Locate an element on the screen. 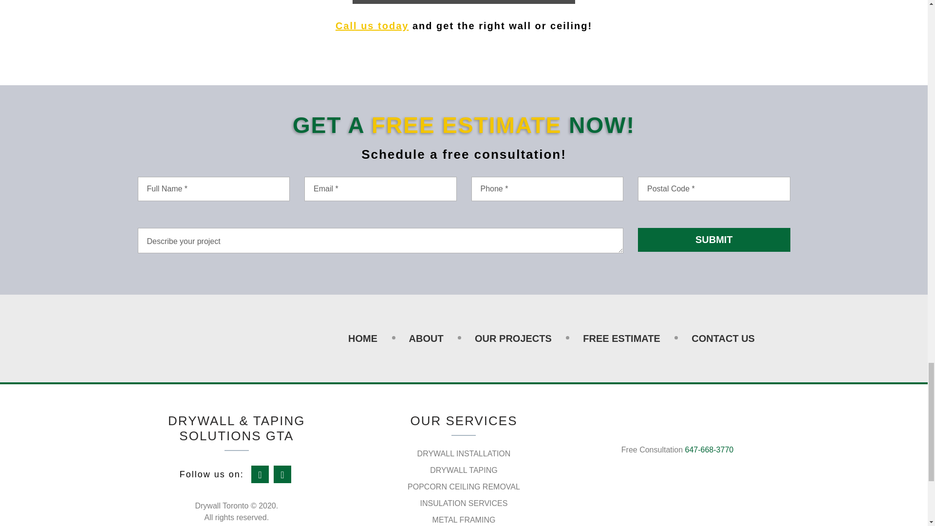 The image size is (935, 526). FREE ESTIMATE is located at coordinates (621, 338).